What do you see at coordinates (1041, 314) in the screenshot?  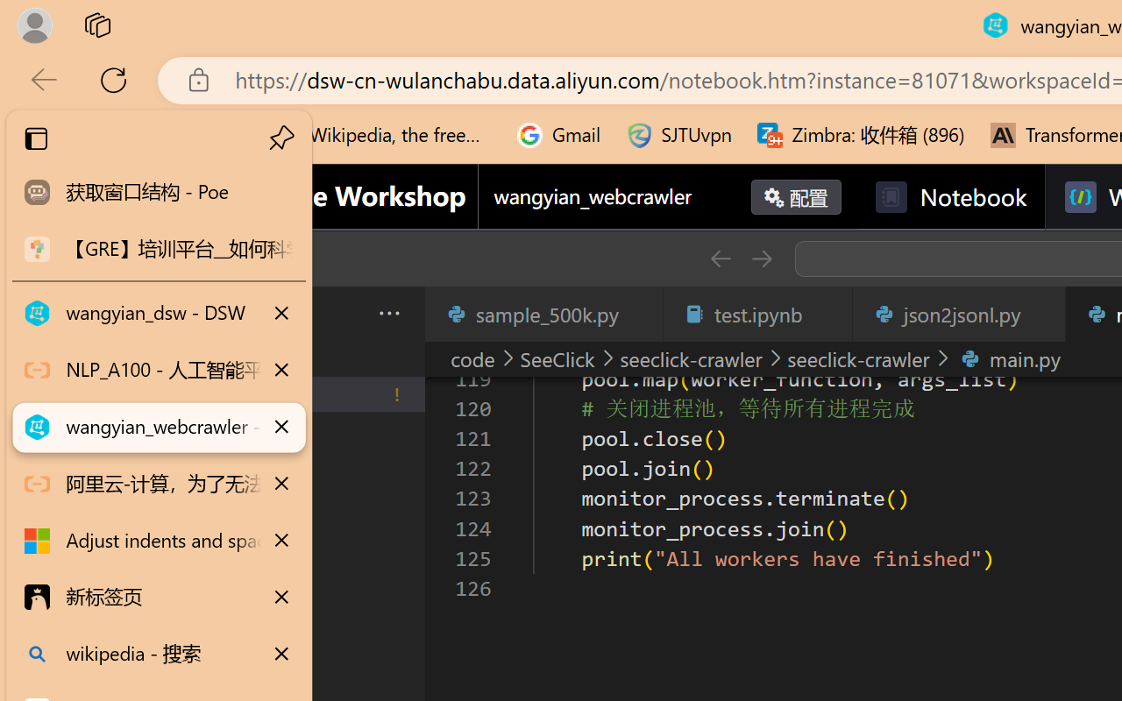 I see `Close (Ctrl+F4)` at bounding box center [1041, 314].